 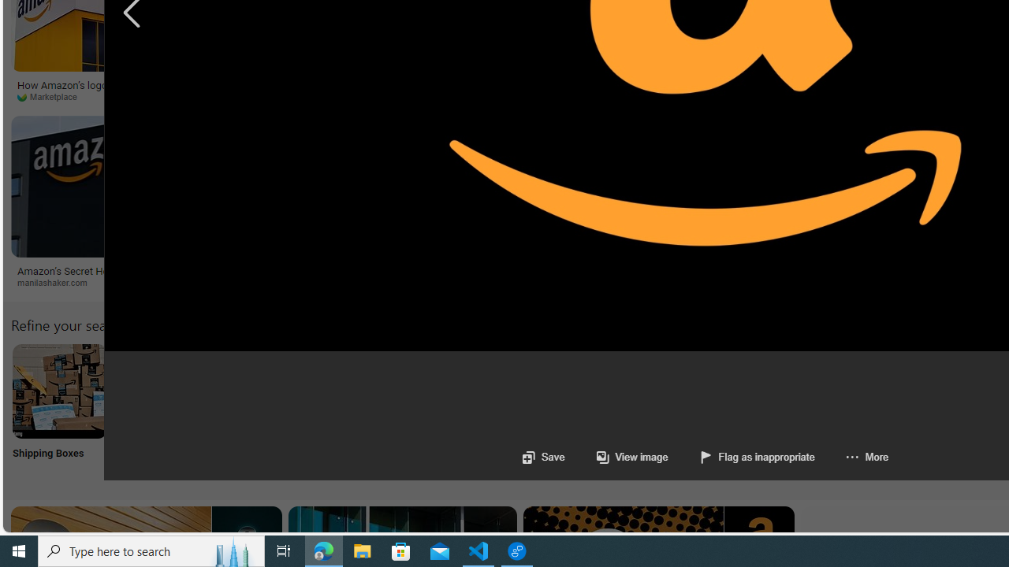 What do you see at coordinates (370, 97) in the screenshot?
I see `Long Island Press` at bounding box center [370, 97].